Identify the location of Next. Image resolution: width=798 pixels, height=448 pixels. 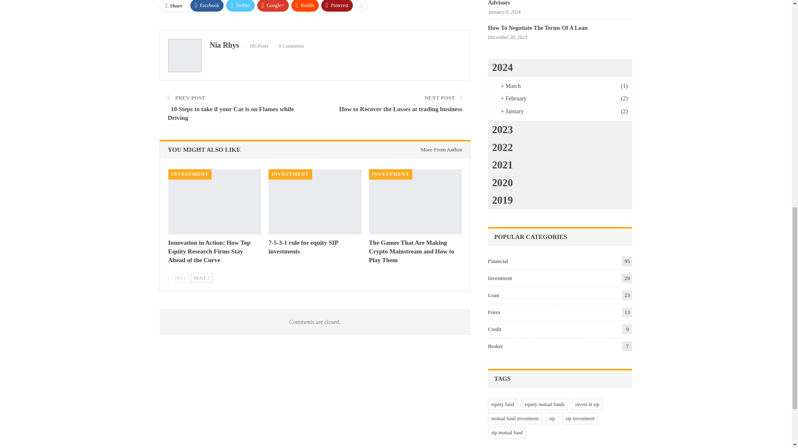
(201, 278).